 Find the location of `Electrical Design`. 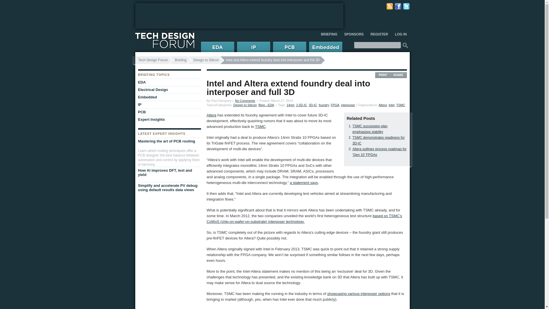

Electrical Design is located at coordinates (168, 90).